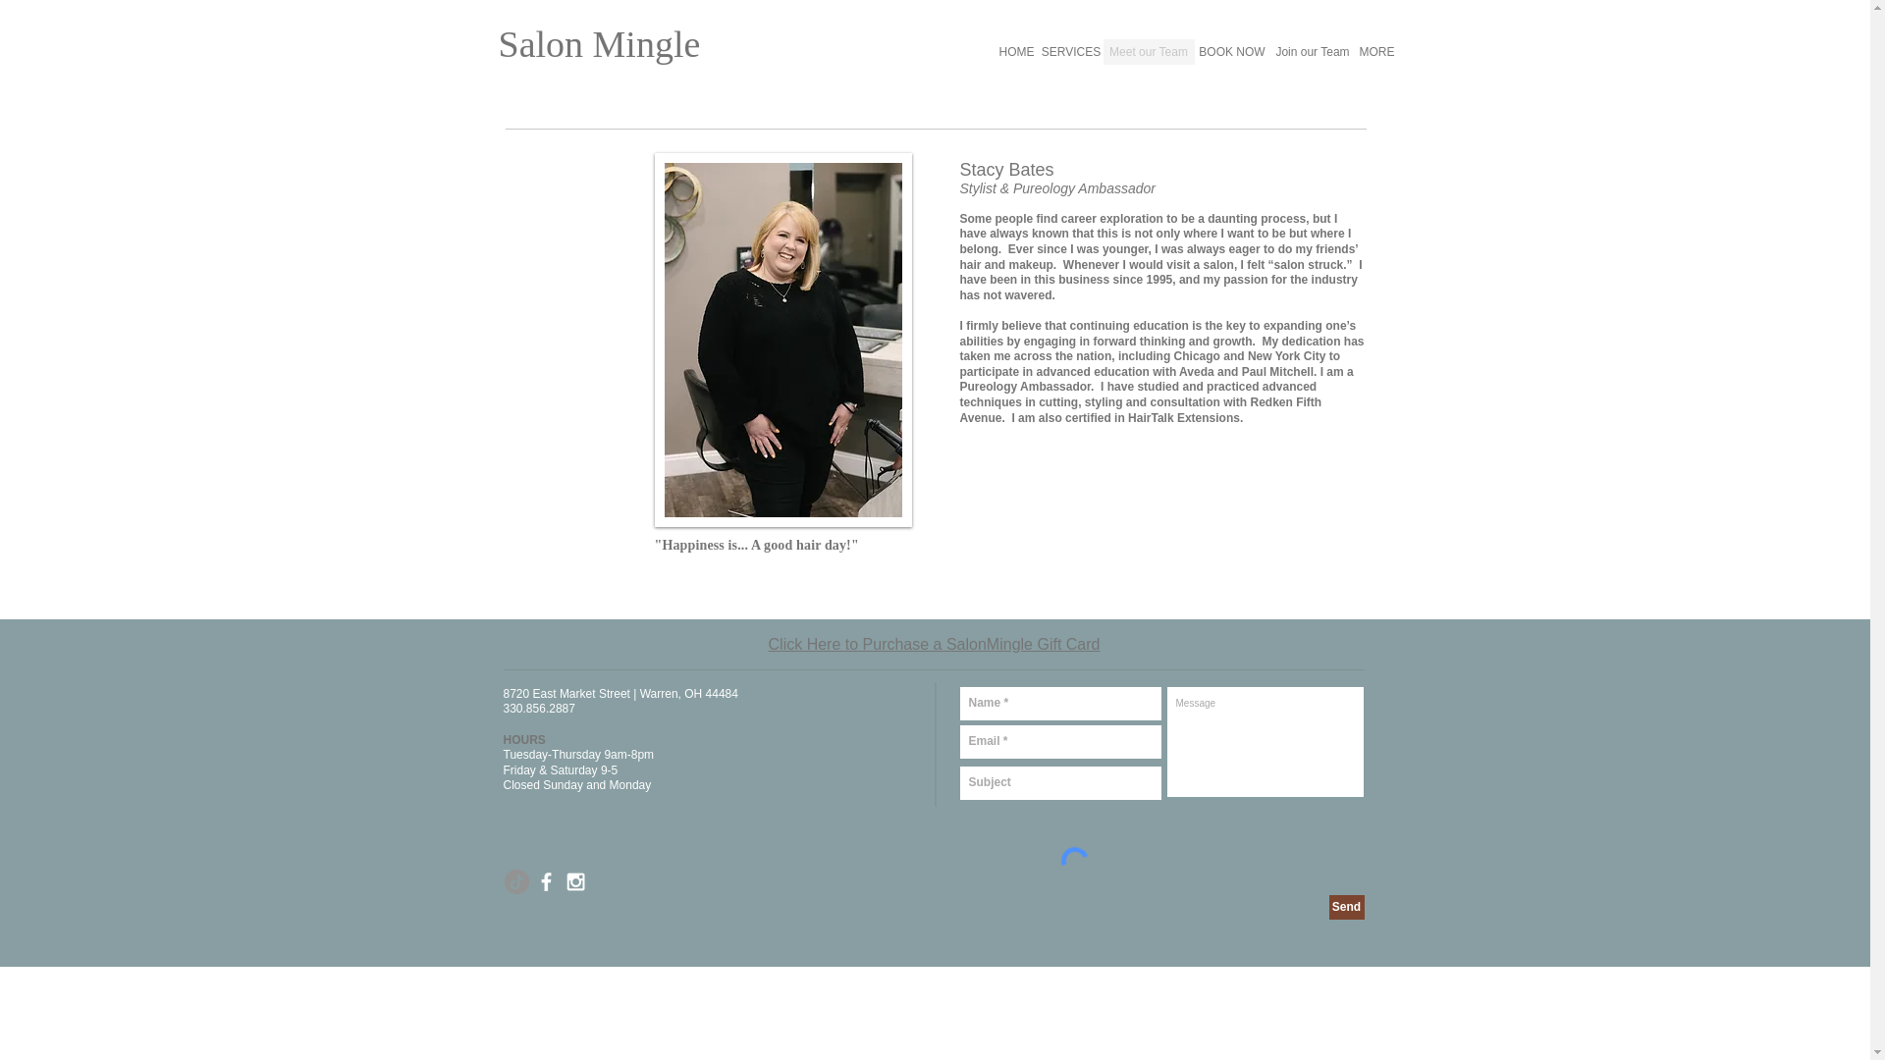 This screenshot has height=1060, width=1885. What do you see at coordinates (1149, 51) in the screenshot?
I see `Meet our Team` at bounding box center [1149, 51].